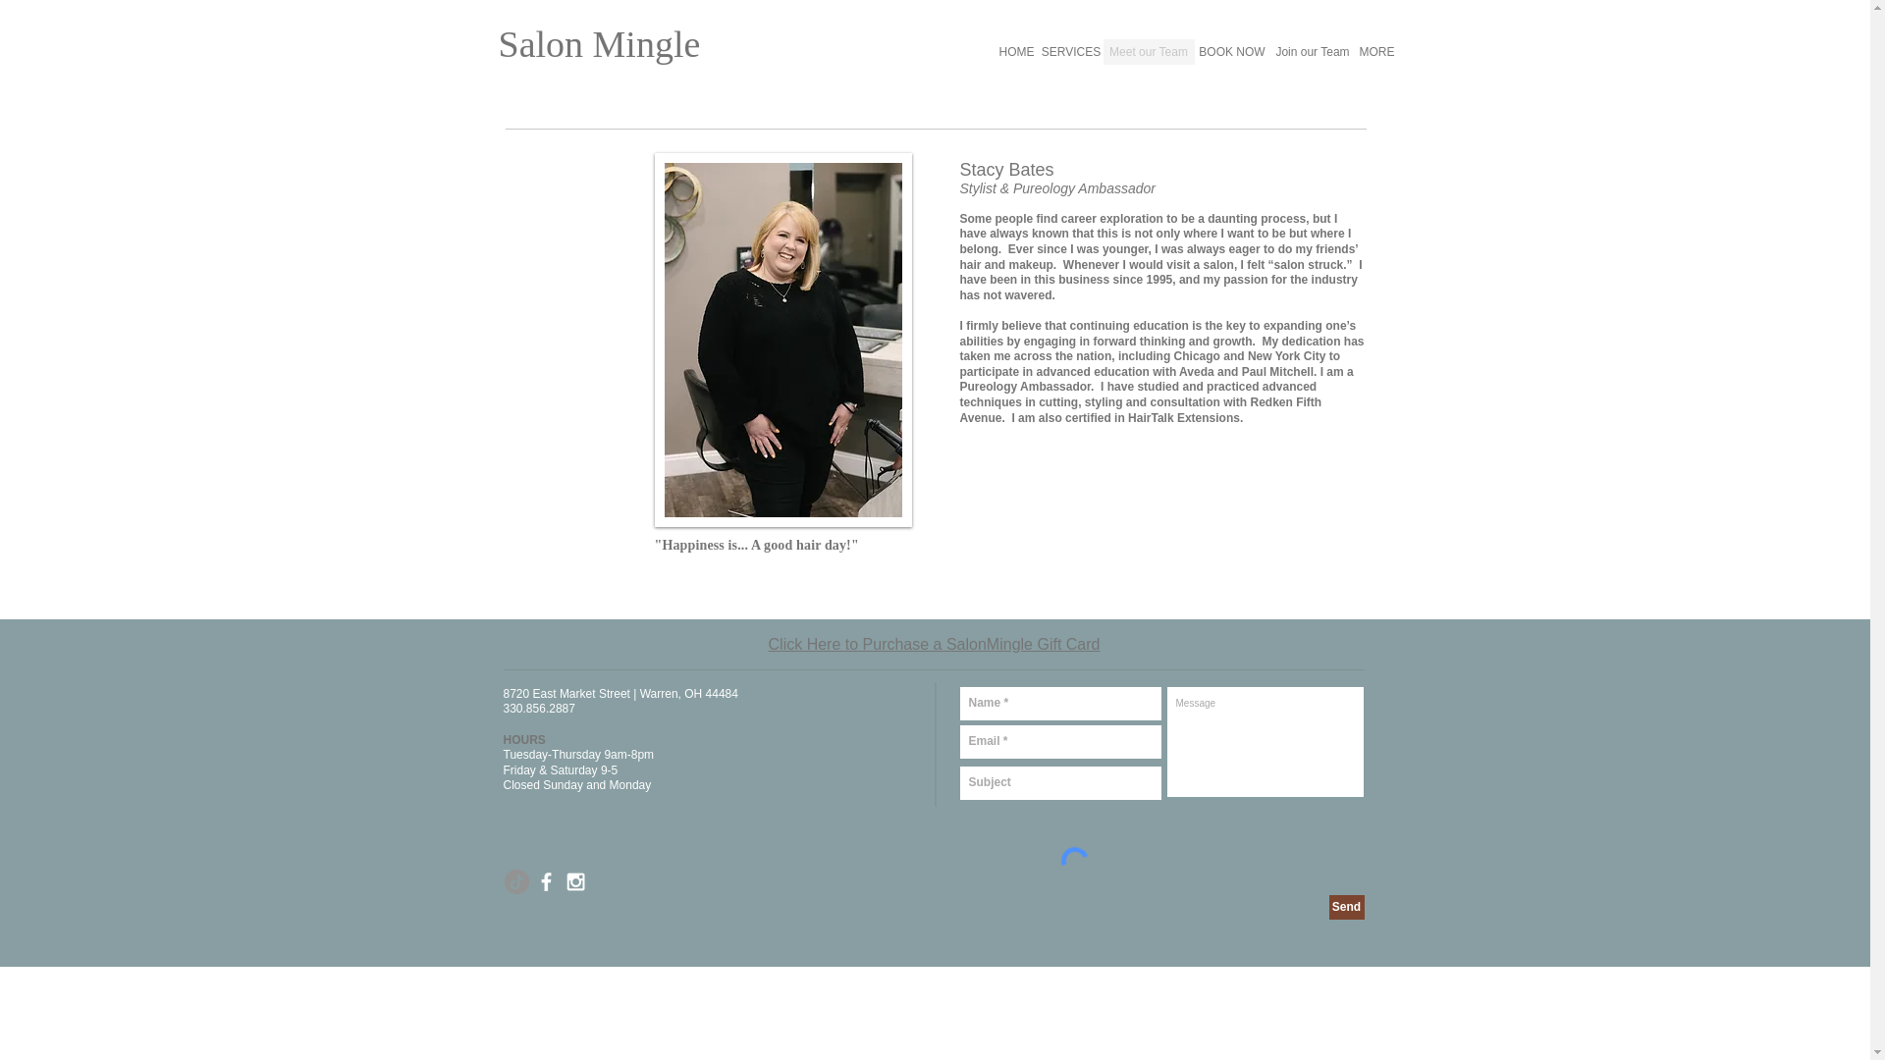 This screenshot has height=1060, width=1885. What do you see at coordinates (1149, 51) in the screenshot?
I see `Meet our Team` at bounding box center [1149, 51].